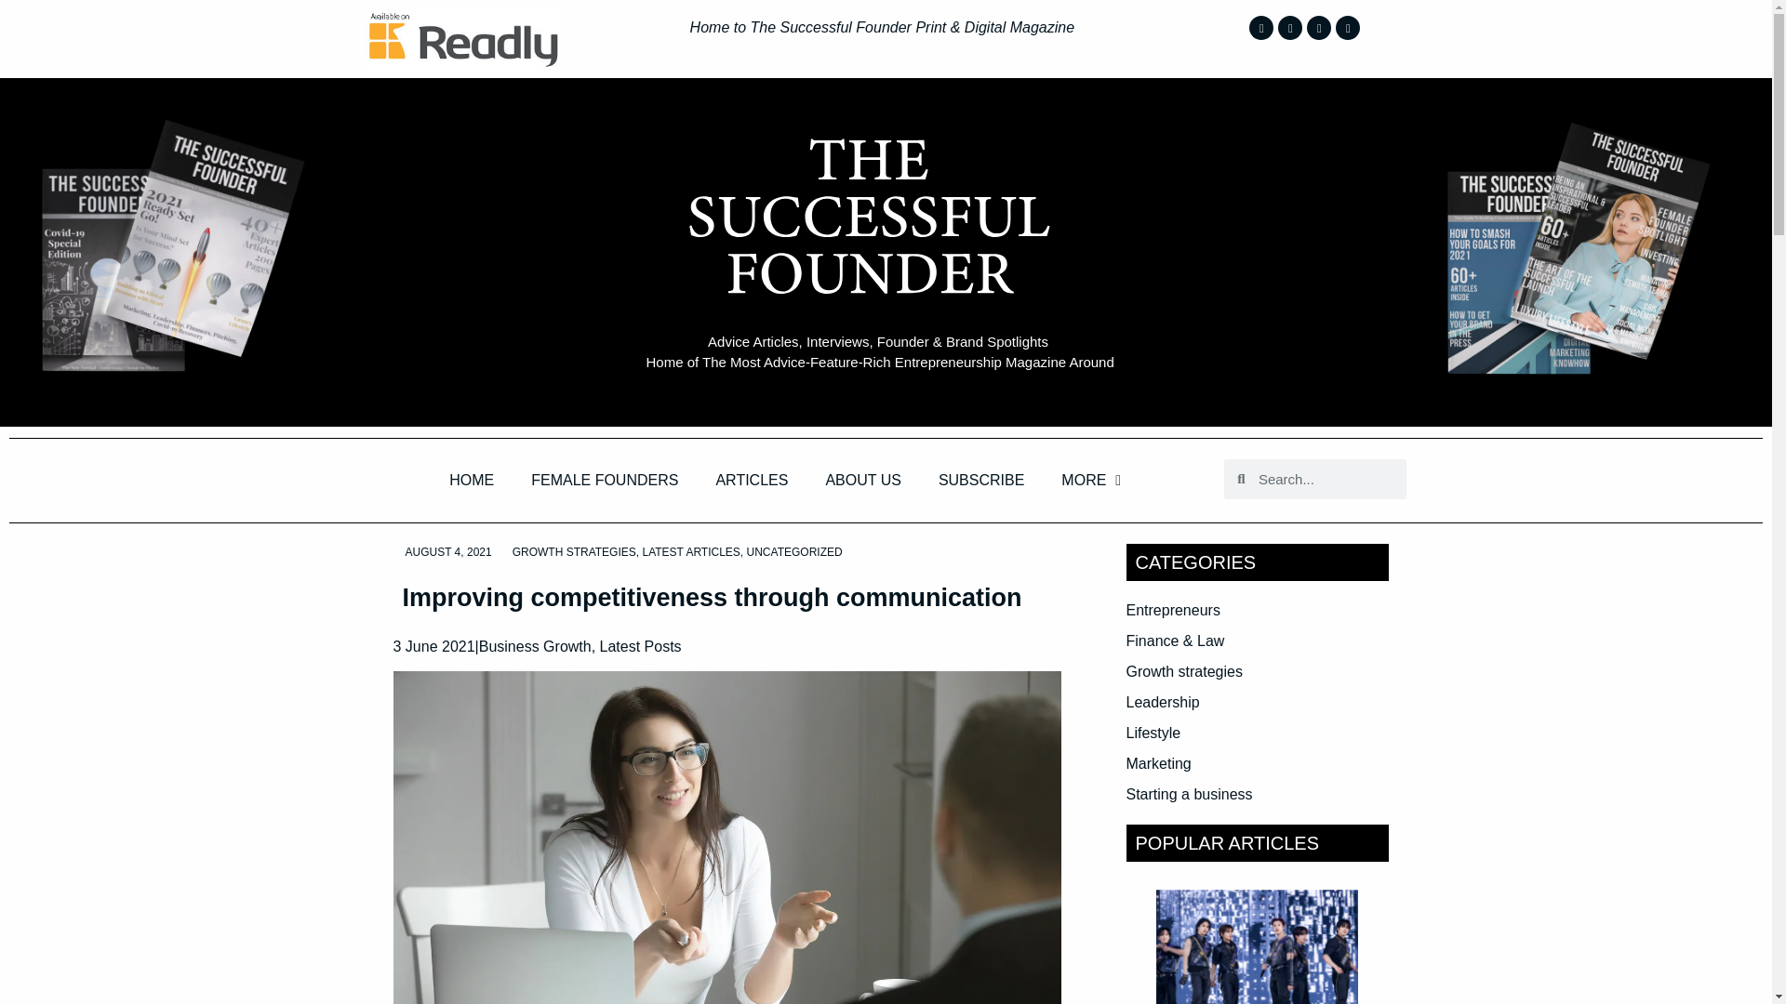 This screenshot has width=1786, height=1004. What do you see at coordinates (1090, 480) in the screenshot?
I see `MORE` at bounding box center [1090, 480].